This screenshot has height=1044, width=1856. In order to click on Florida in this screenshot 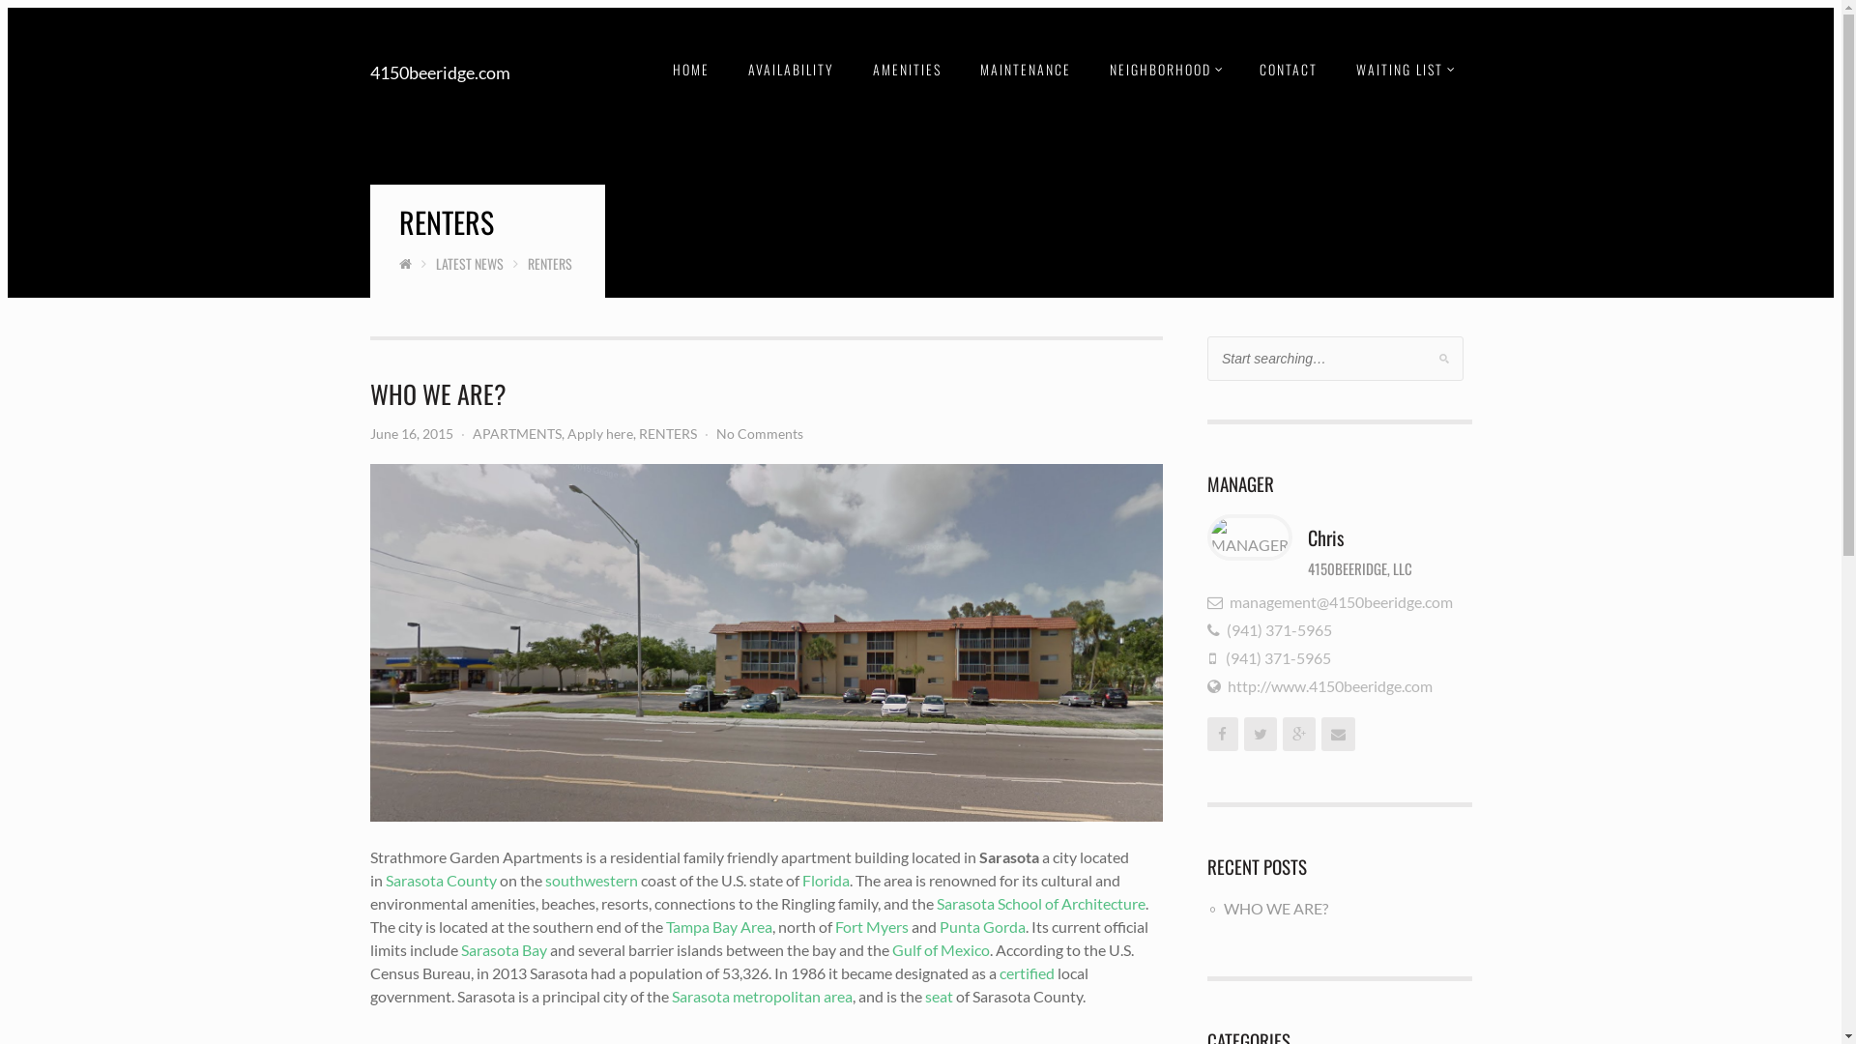, I will do `click(826, 880)`.